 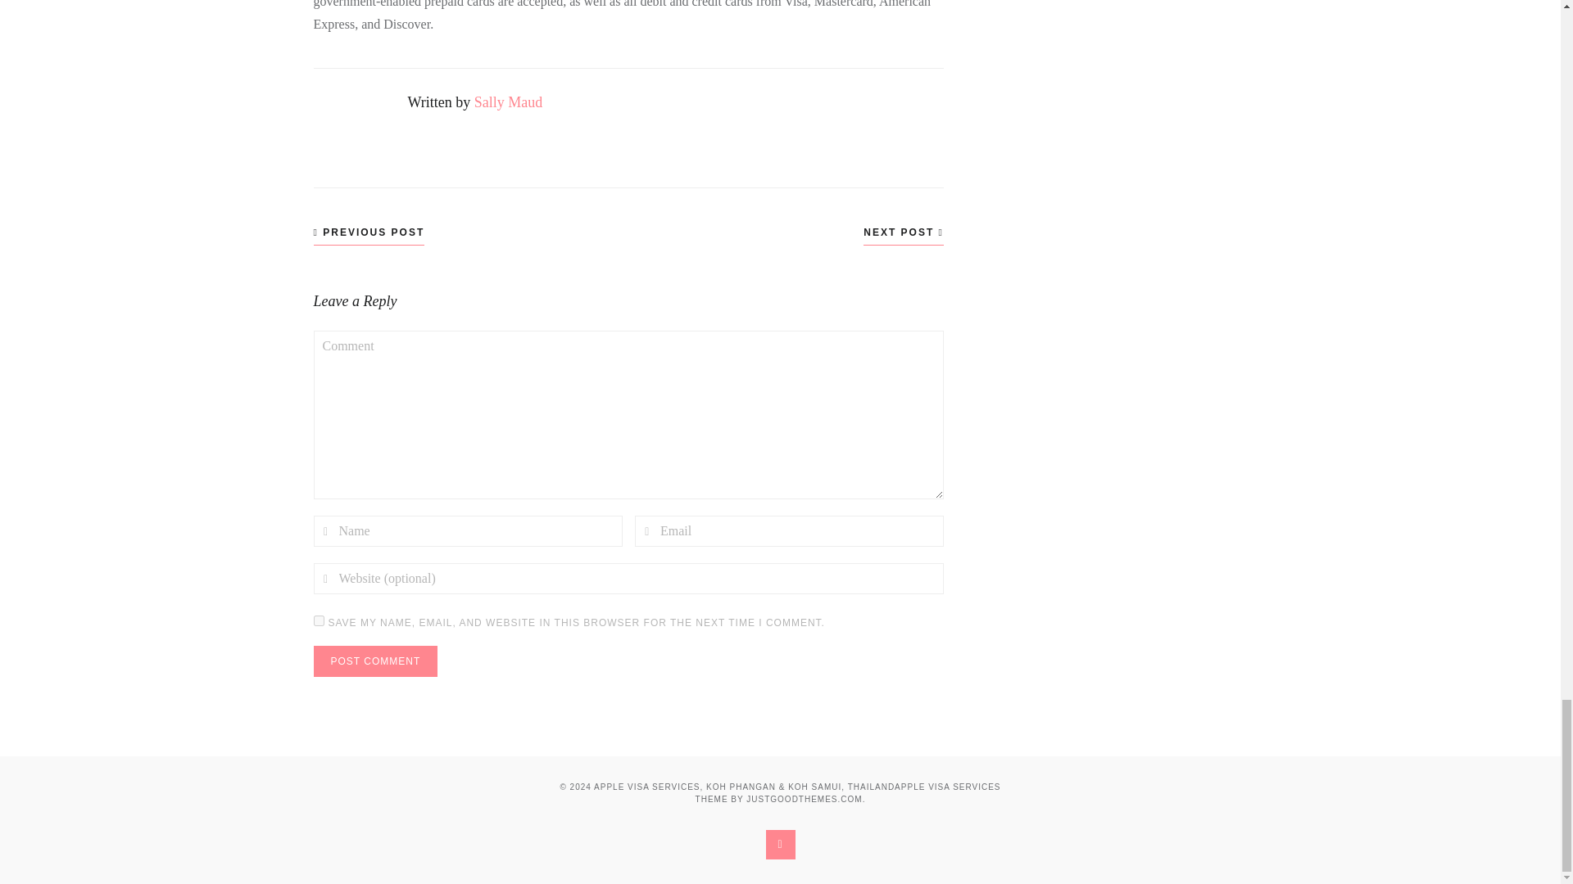 What do you see at coordinates (318, 620) in the screenshot?
I see `yes` at bounding box center [318, 620].